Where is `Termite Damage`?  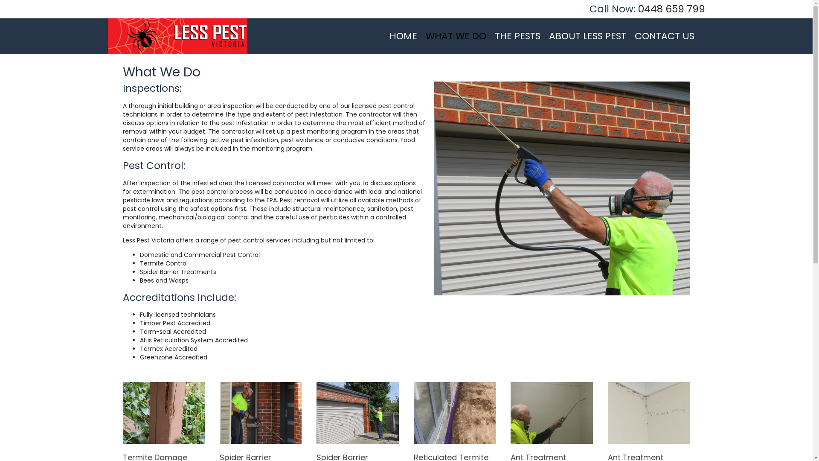
Termite Damage is located at coordinates (164, 413).